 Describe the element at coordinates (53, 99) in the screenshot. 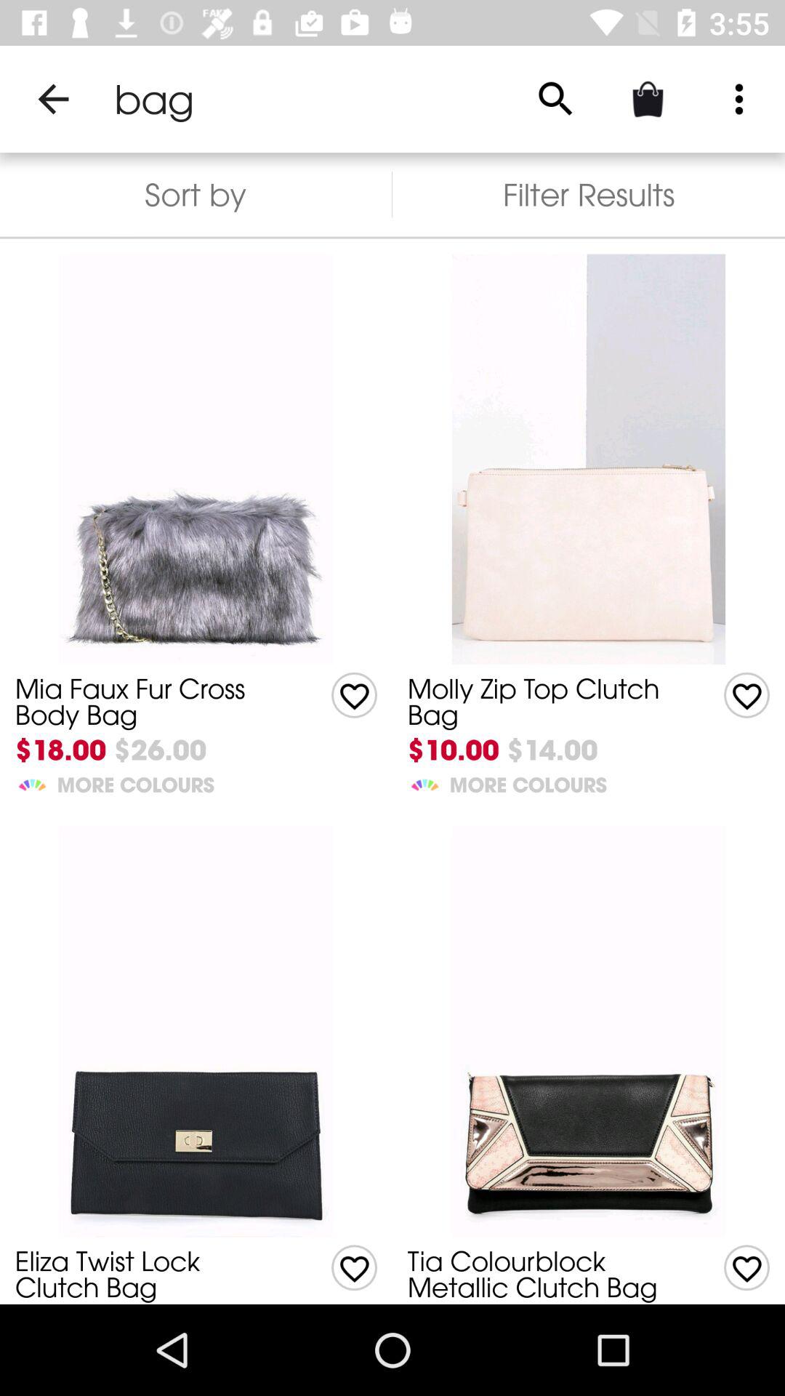

I see `tap item next to bag` at that location.